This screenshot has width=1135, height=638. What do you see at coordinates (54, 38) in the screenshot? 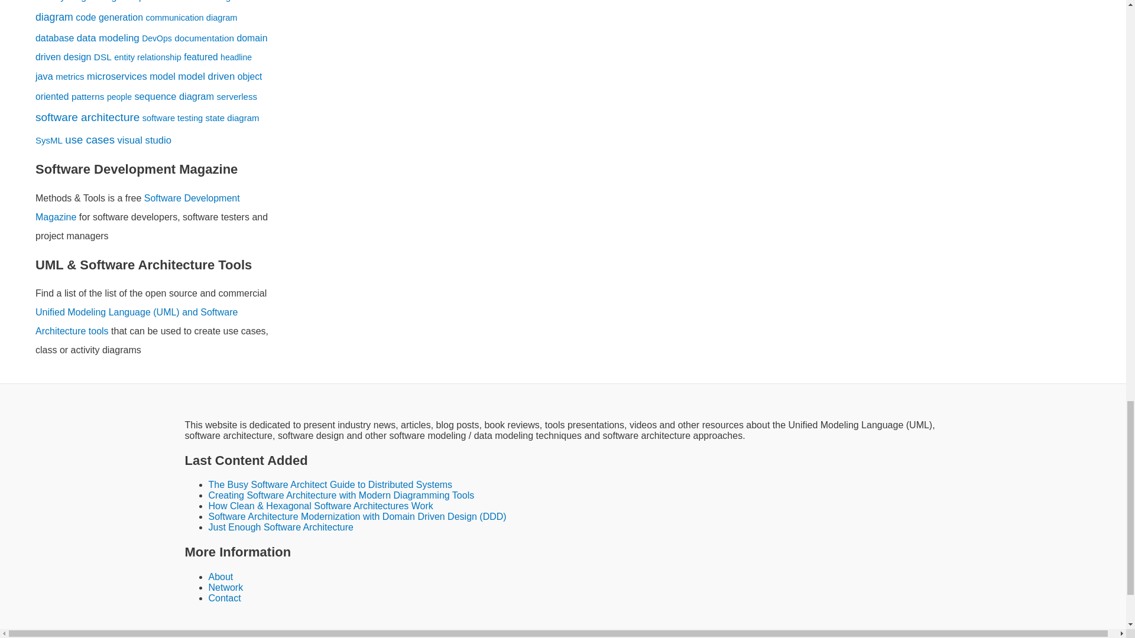
I see `database` at bounding box center [54, 38].